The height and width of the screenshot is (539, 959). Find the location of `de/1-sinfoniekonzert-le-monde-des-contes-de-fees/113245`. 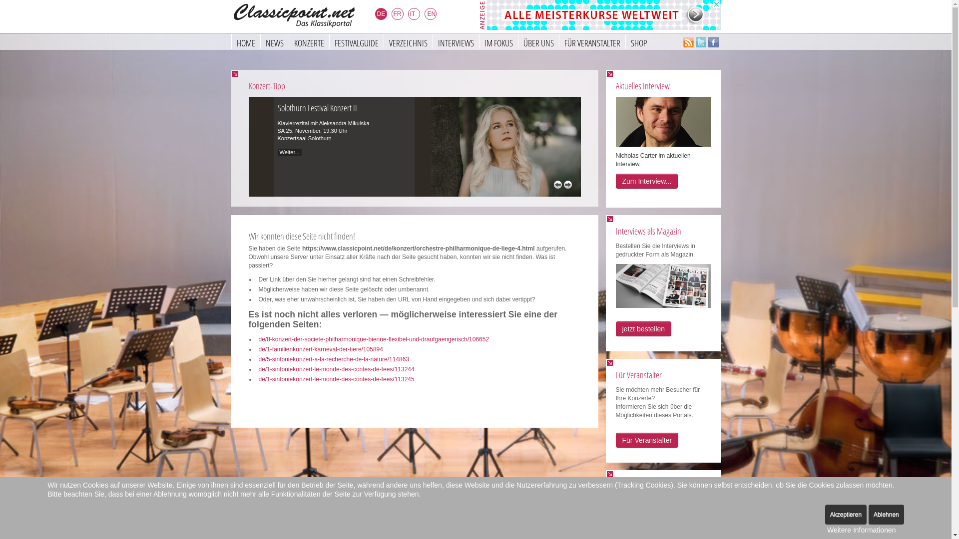

de/1-sinfoniekonzert-le-monde-des-contes-de-fees/113245 is located at coordinates (337, 379).